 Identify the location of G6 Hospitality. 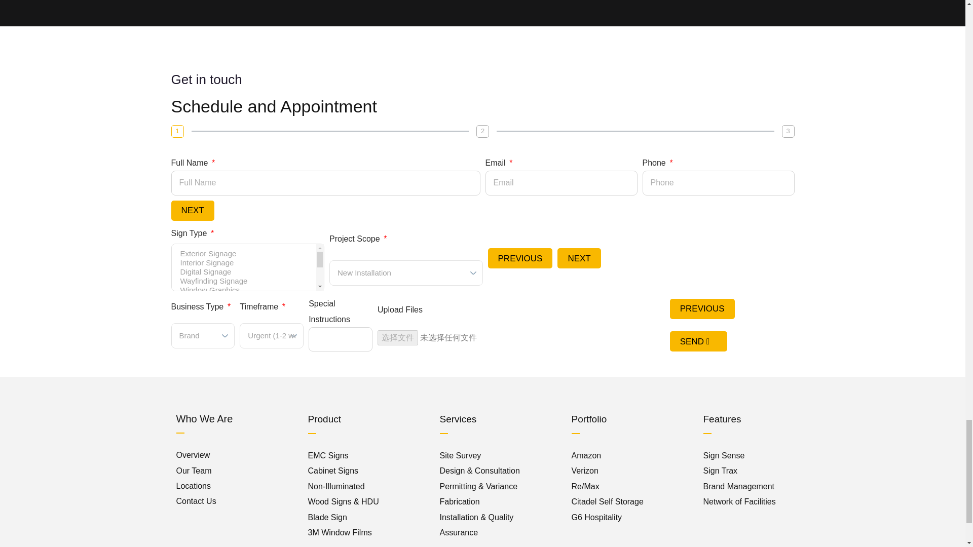
(597, 518).